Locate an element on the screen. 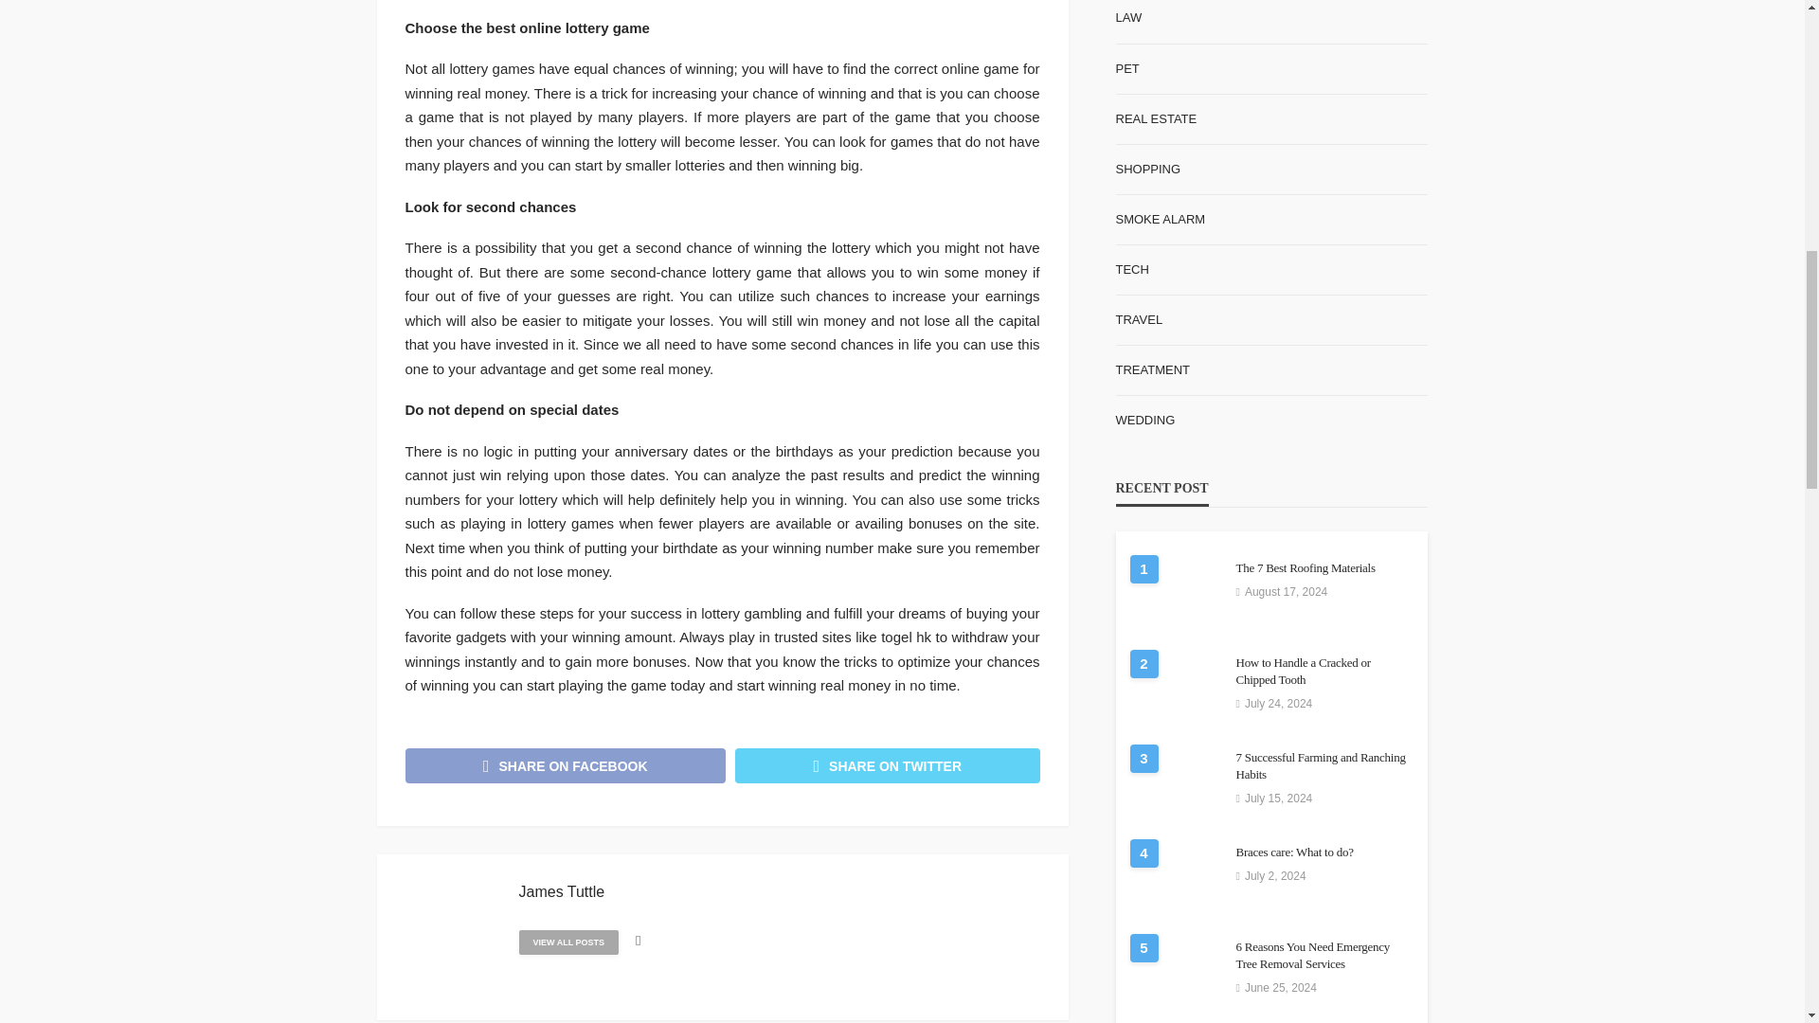 The width and height of the screenshot is (1819, 1023). SHARE ON FACEBOOK is located at coordinates (566, 765).